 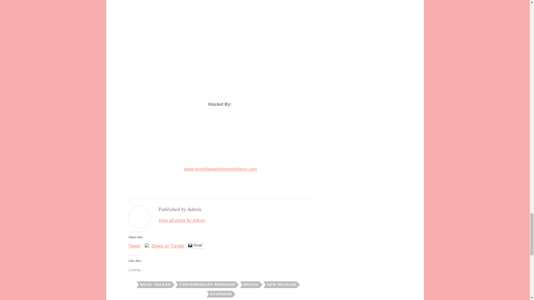 I want to click on Click to email a link to a friend, so click(x=195, y=245).